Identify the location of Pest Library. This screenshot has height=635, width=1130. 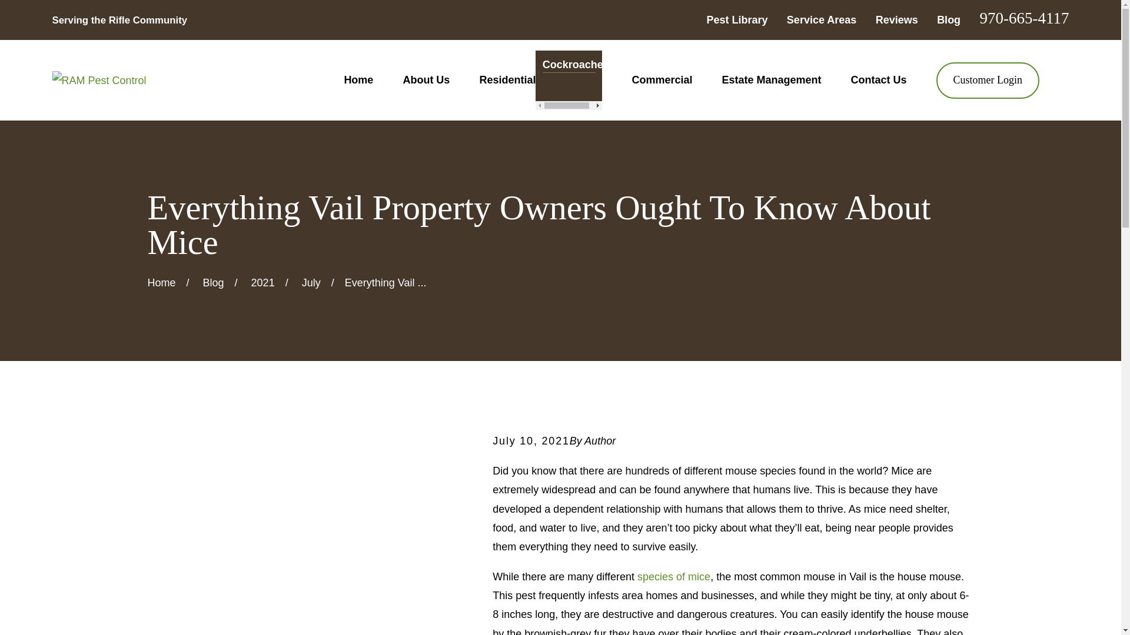
(737, 20).